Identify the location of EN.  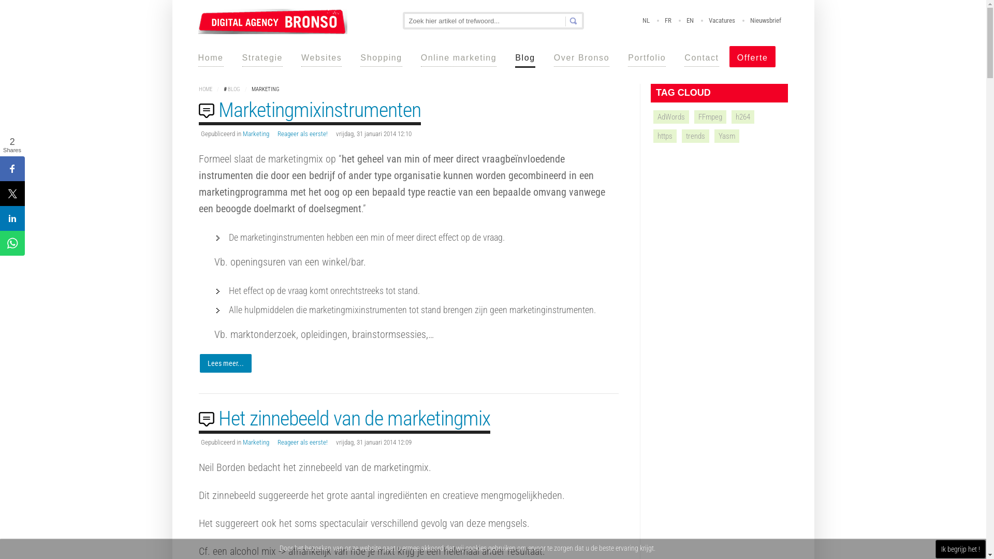
(690, 21).